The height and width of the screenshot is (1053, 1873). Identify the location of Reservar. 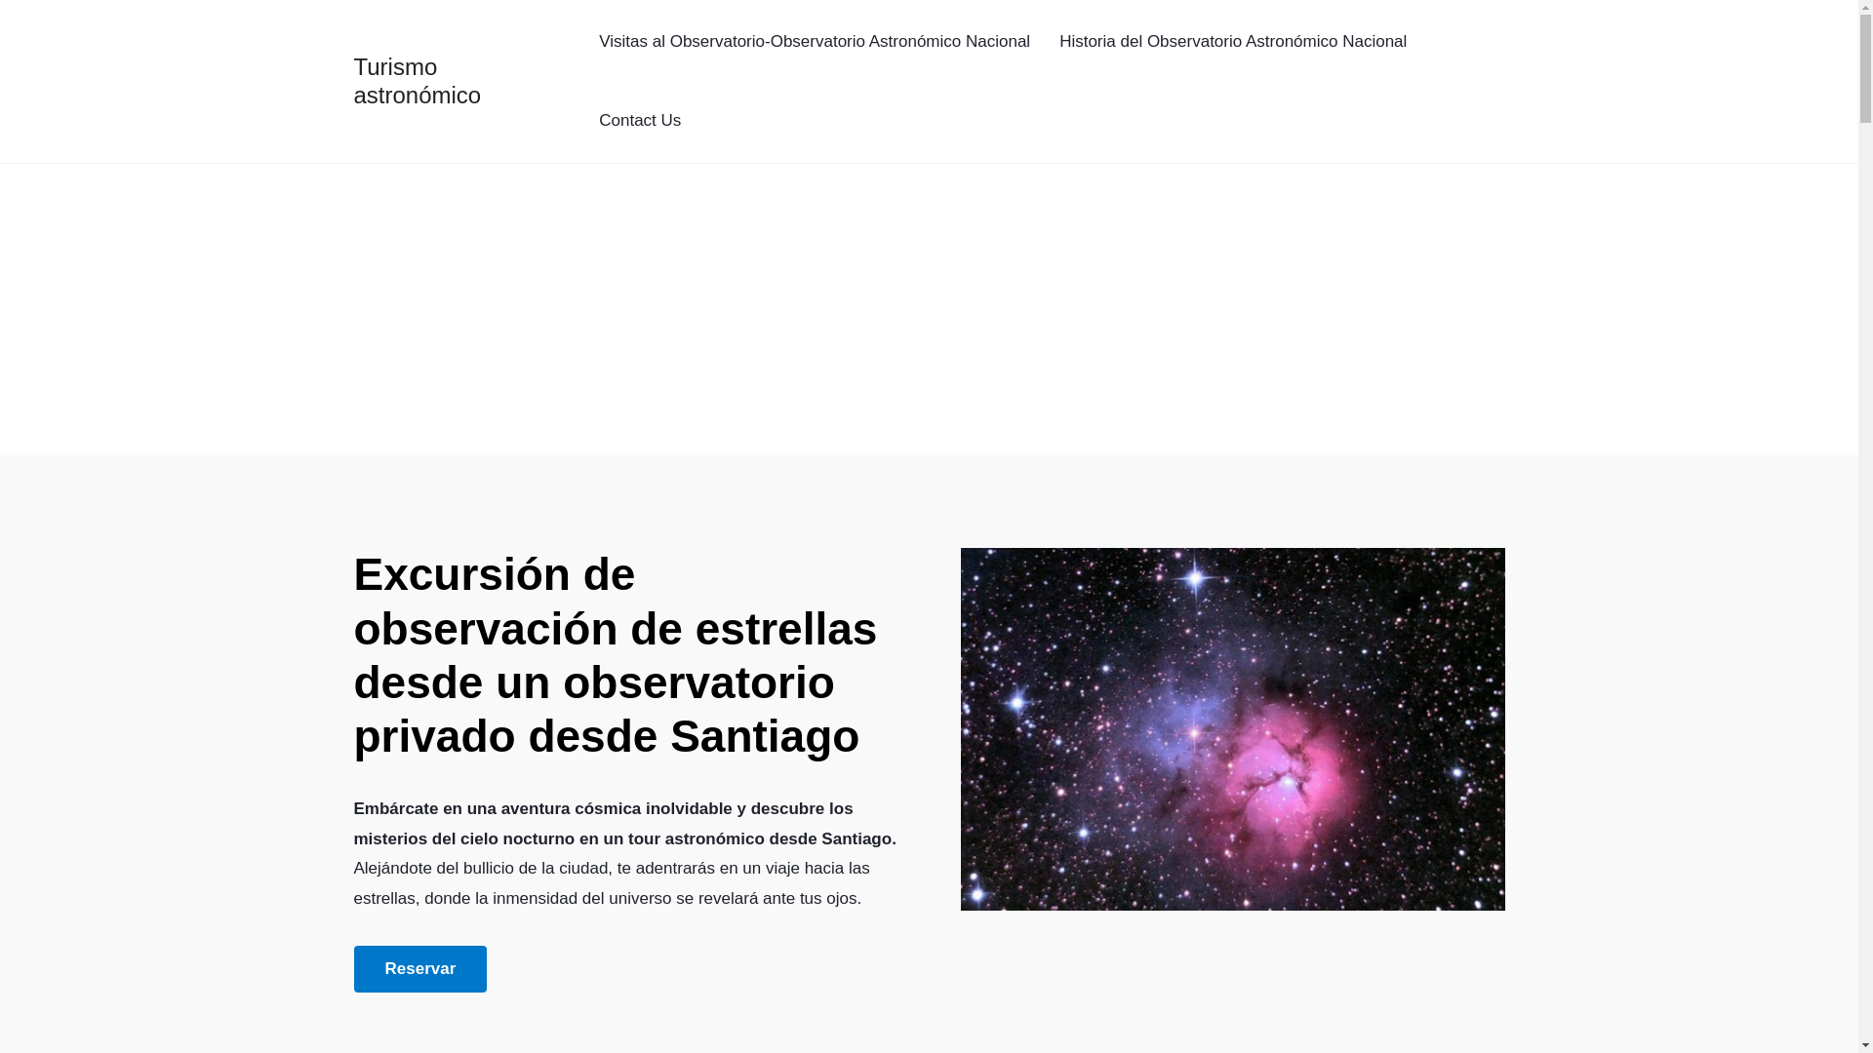
(419, 969).